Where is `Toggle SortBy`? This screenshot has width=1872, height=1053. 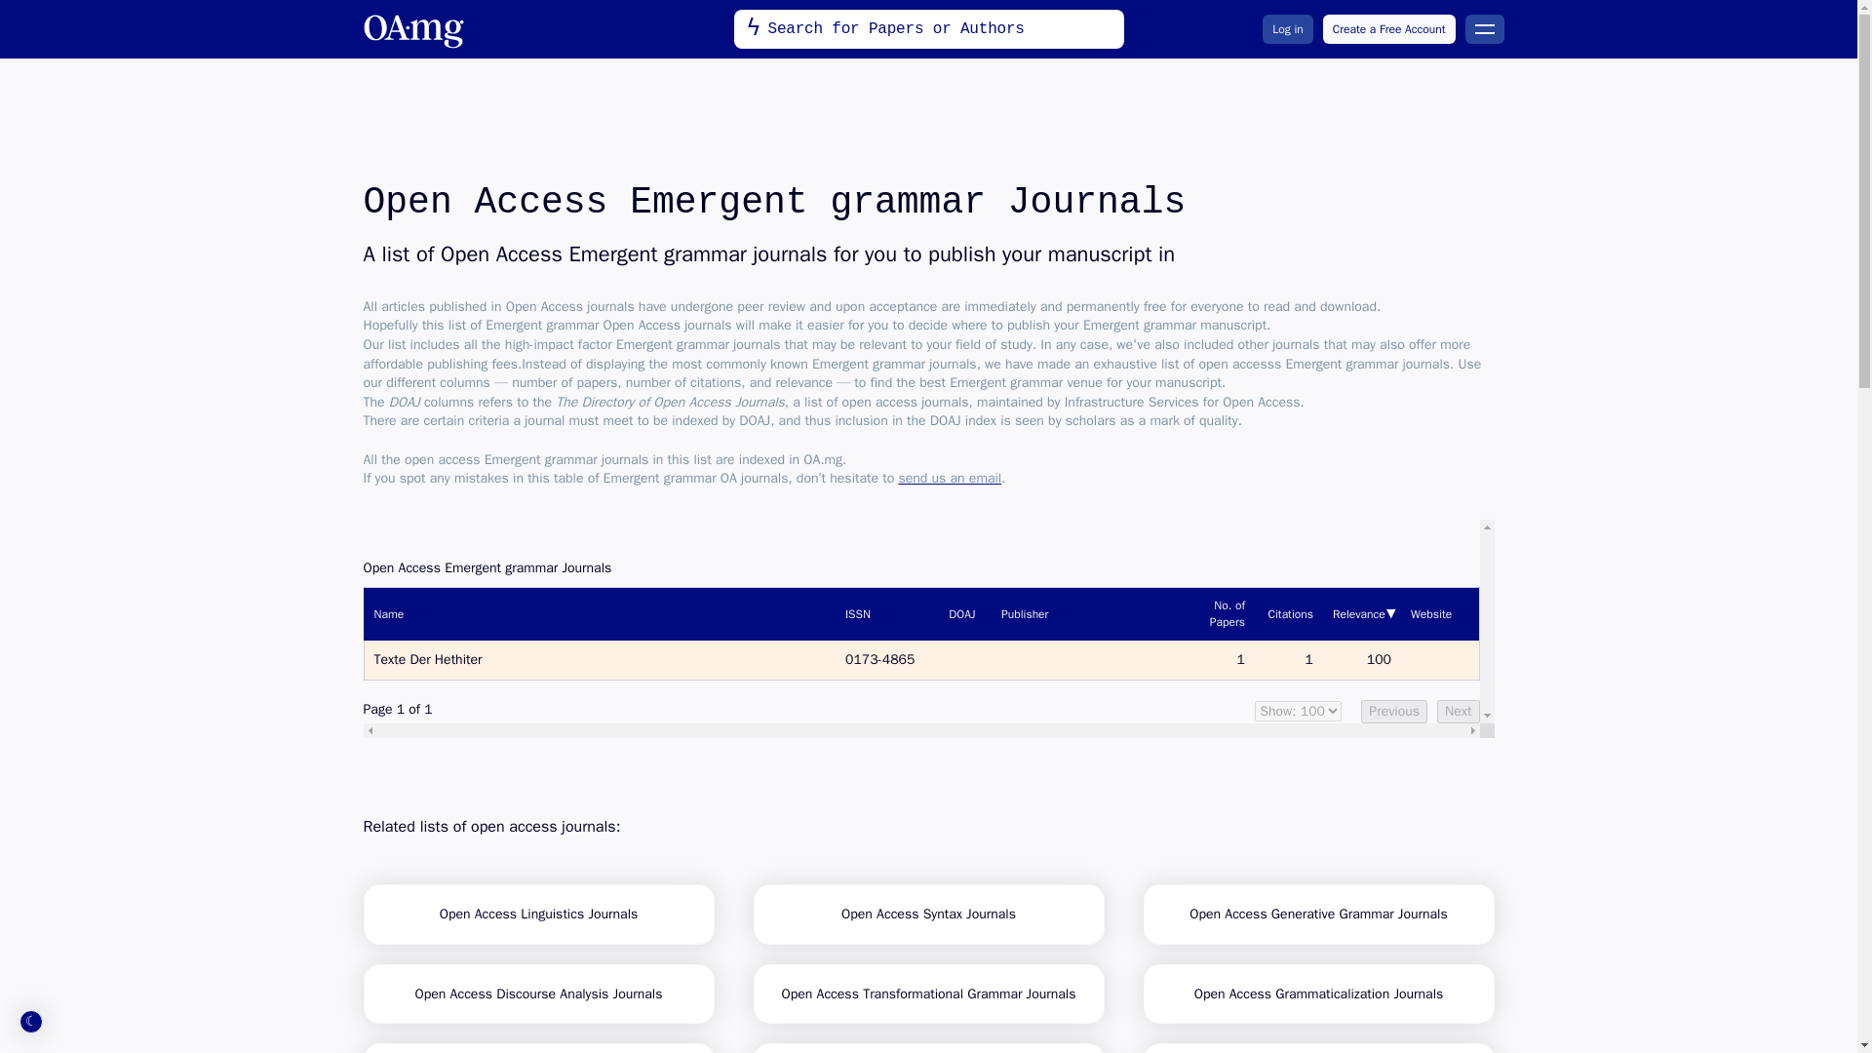 Toggle SortBy is located at coordinates (961, 613).